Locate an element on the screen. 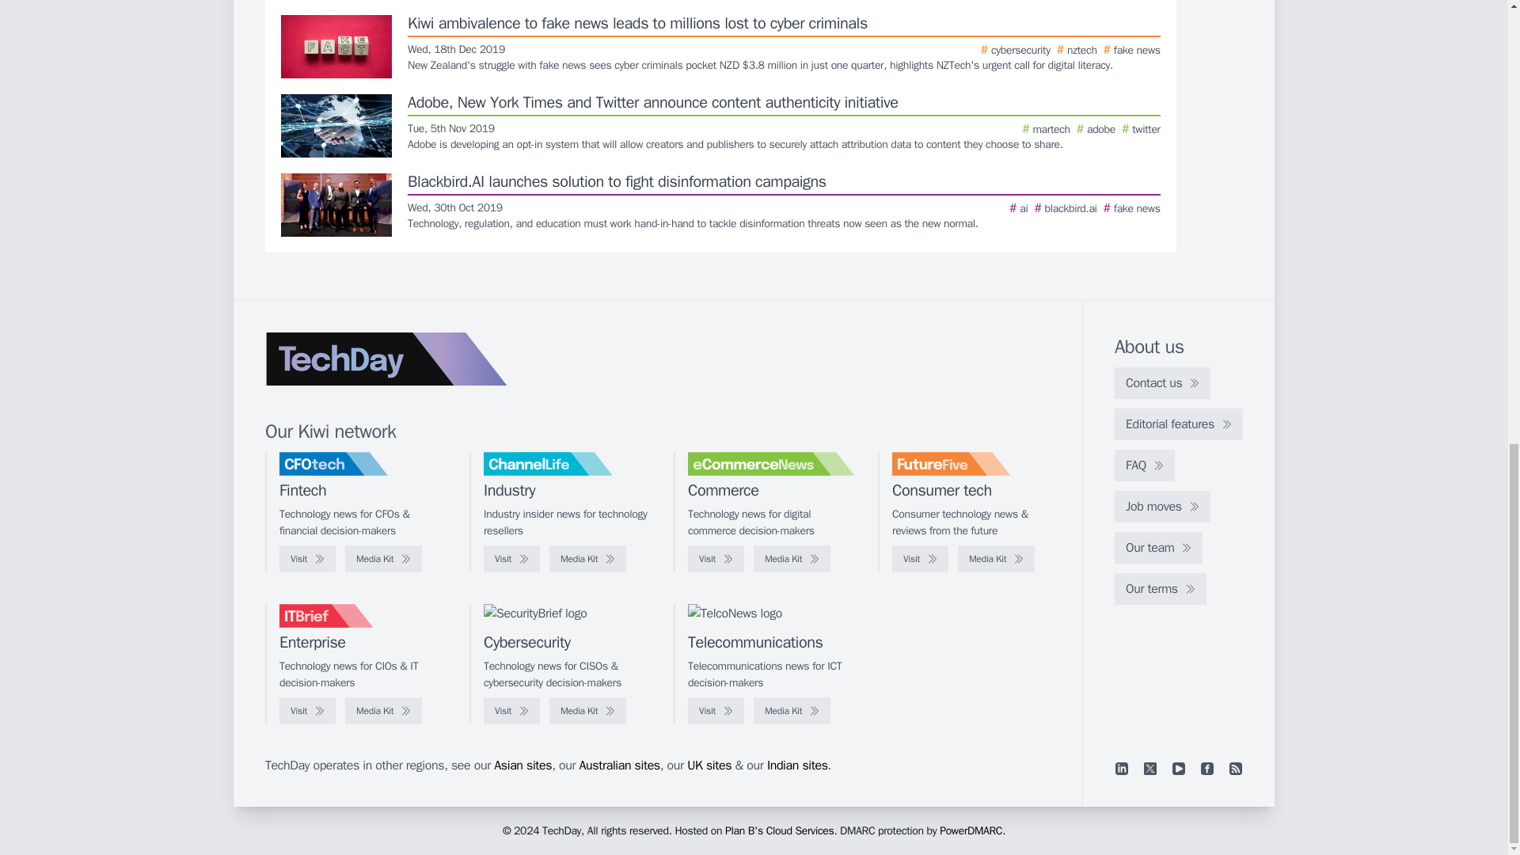  Visit is located at coordinates (511, 711).